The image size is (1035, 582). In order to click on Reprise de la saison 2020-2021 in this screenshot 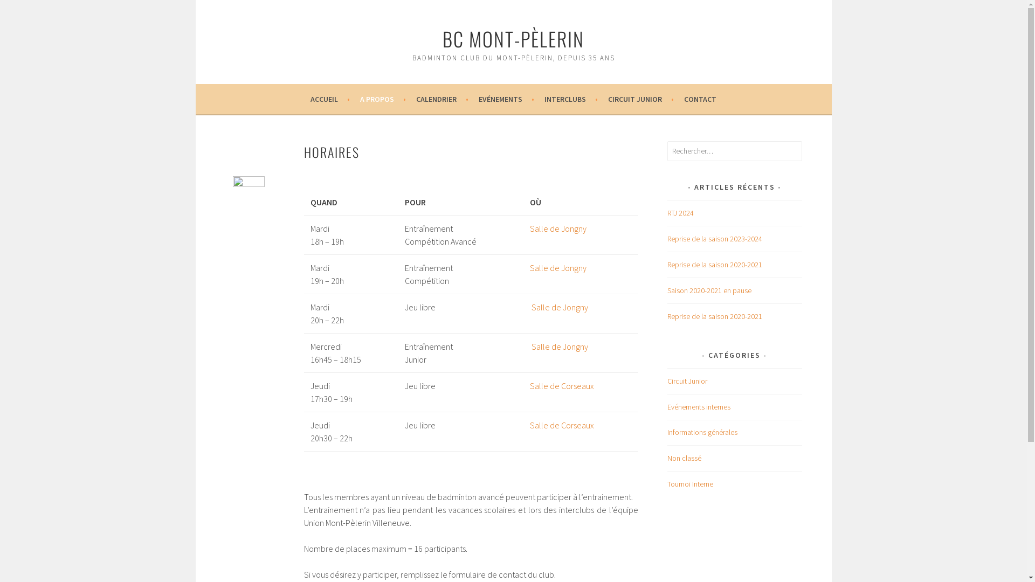, I will do `click(715, 265)`.